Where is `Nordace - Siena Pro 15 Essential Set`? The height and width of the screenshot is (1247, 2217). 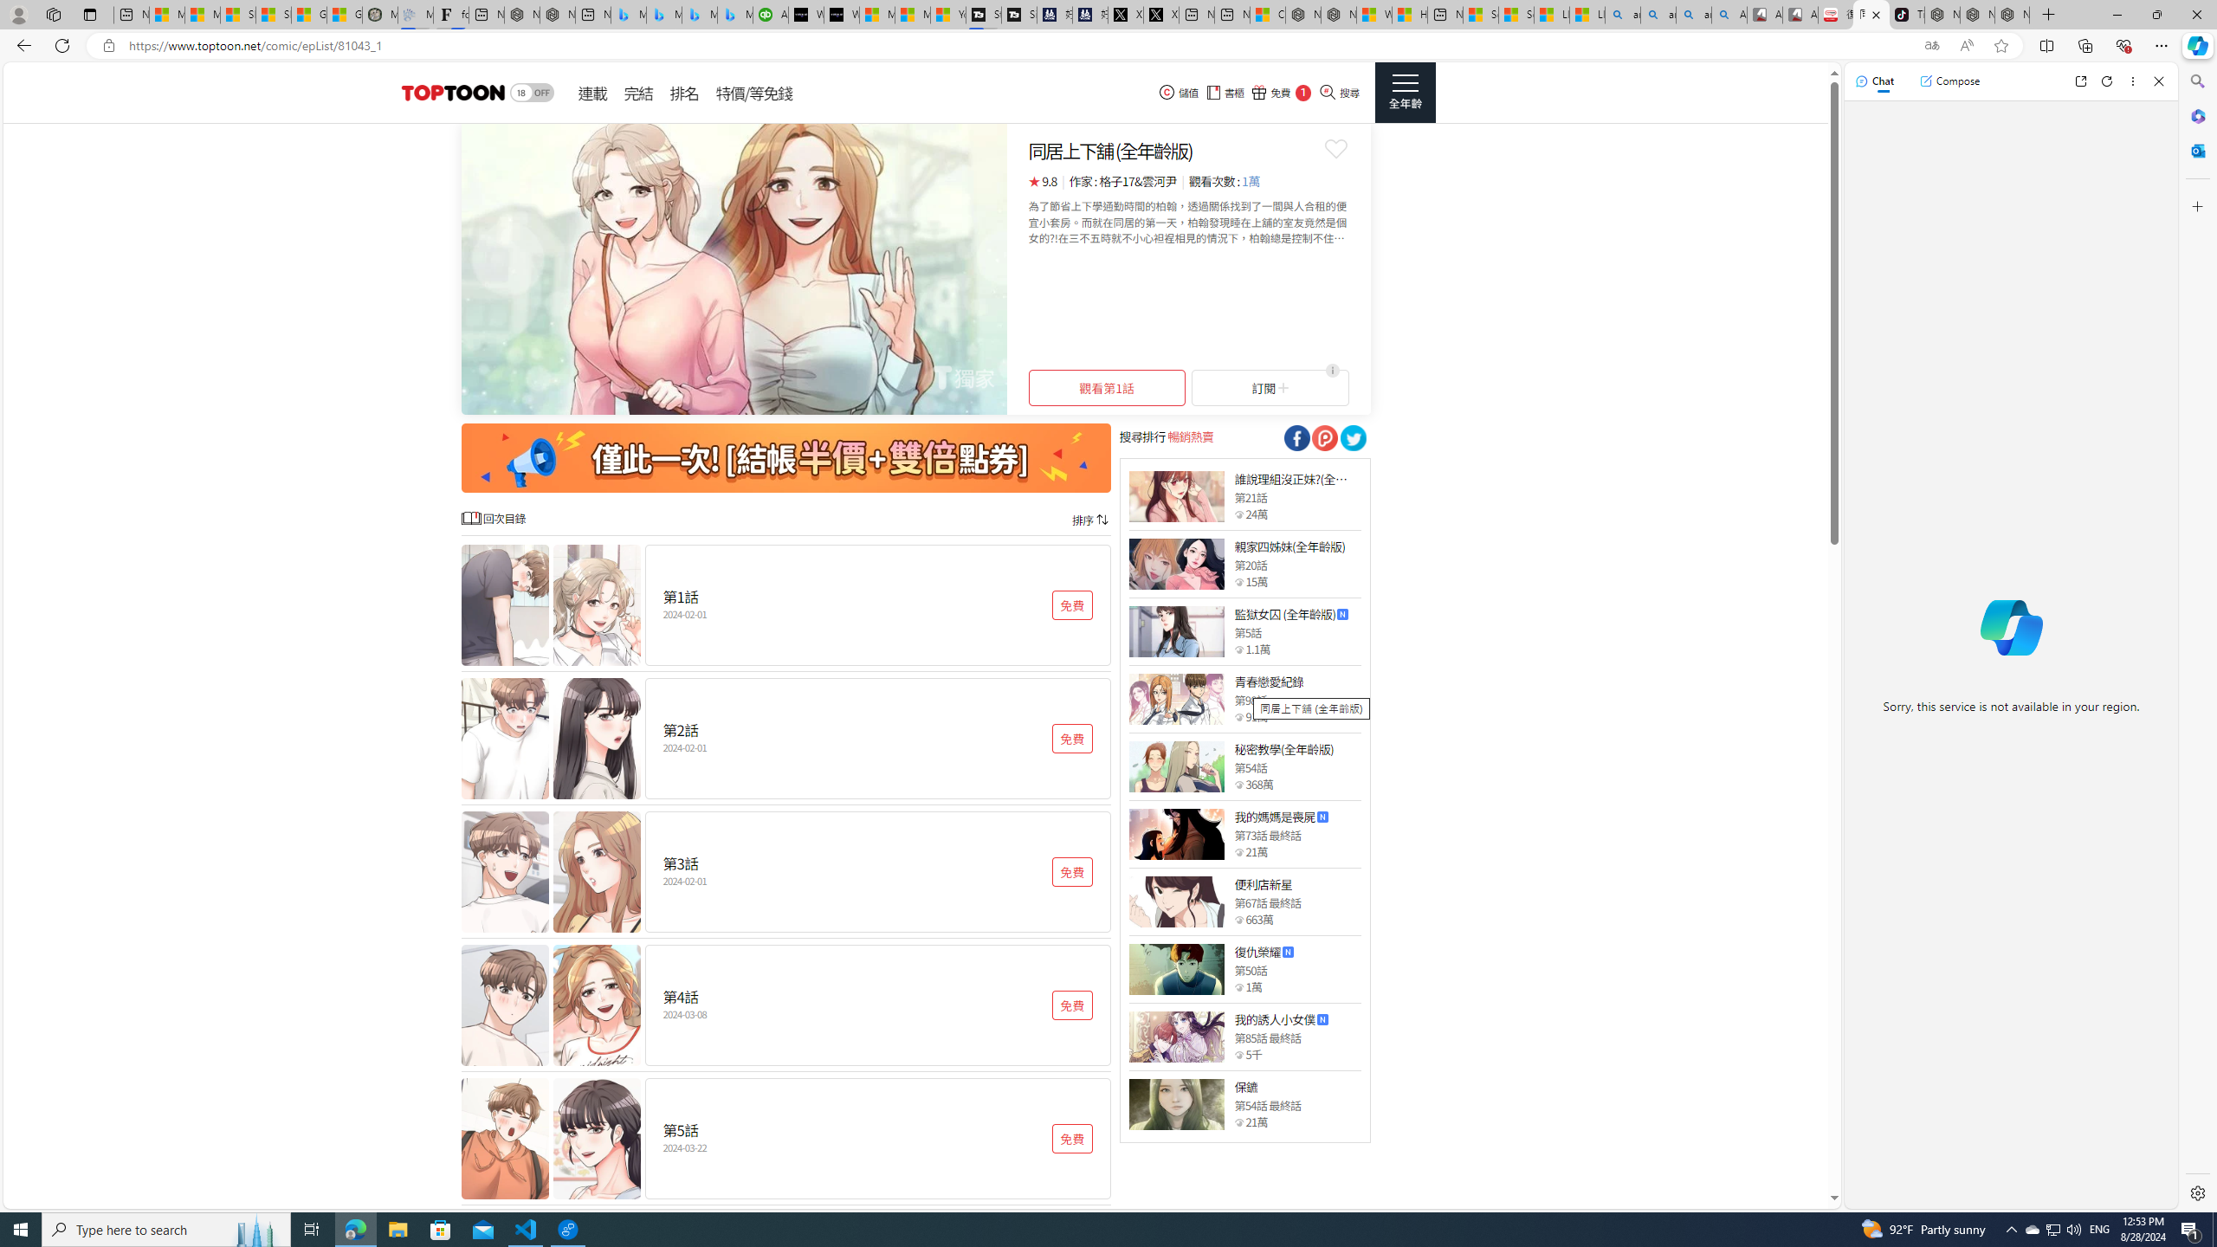 Nordace - Siena Pro 15 Essential Set is located at coordinates (2011, 15).